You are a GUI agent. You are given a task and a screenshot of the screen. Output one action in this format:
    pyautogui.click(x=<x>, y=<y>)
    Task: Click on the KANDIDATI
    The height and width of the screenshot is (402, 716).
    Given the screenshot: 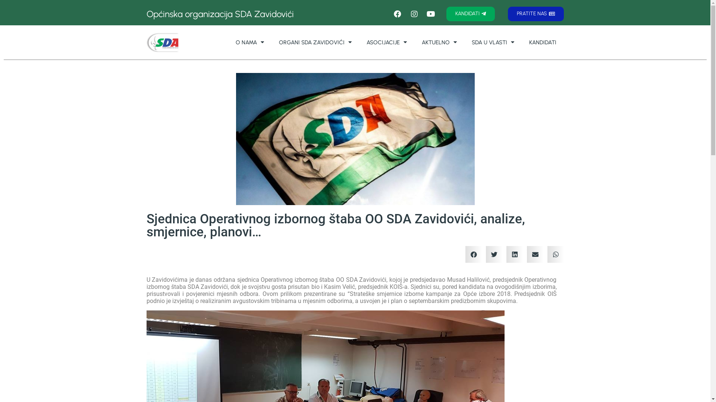 What is the action you would take?
    pyautogui.click(x=543, y=42)
    